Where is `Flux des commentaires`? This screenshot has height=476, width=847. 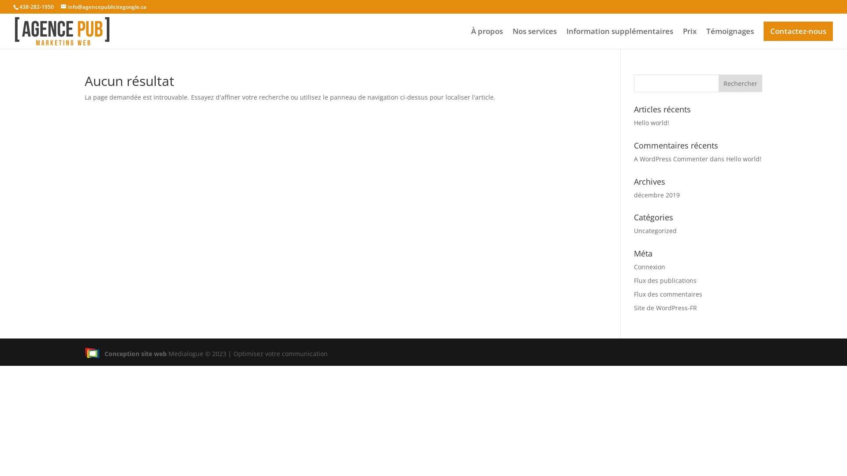 Flux des commentaires is located at coordinates (668, 294).